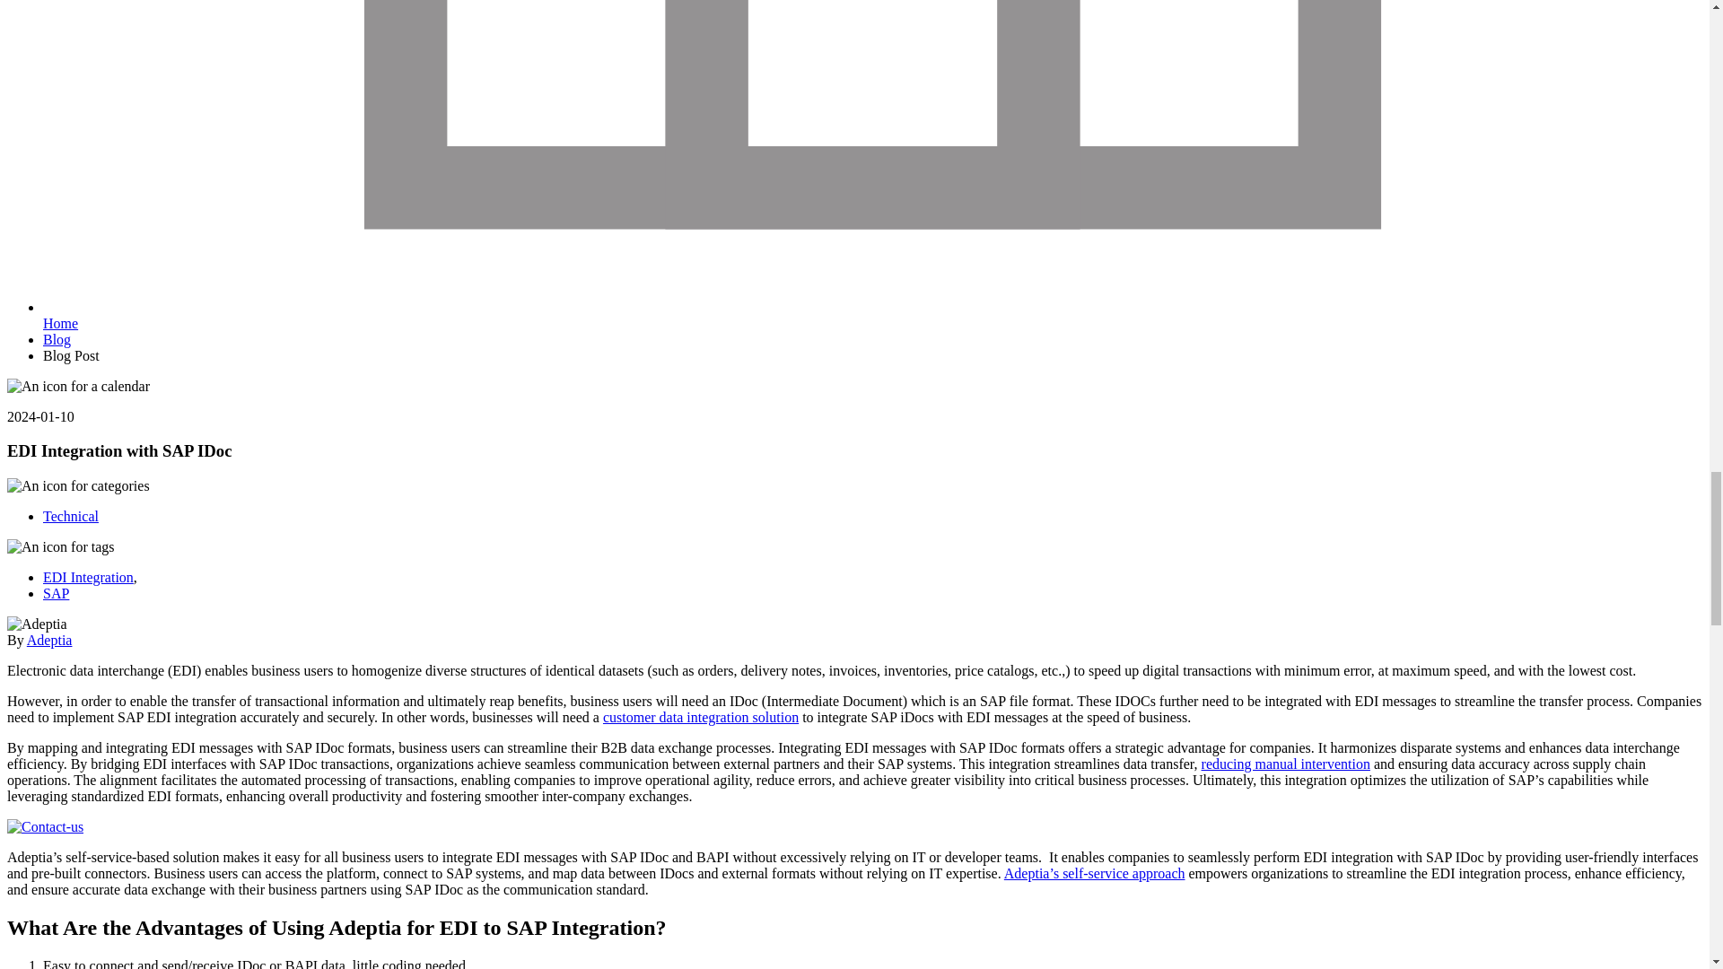  What do you see at coordinates (70, 517) in the screenshot?
I see `Technical` at bounding box center [70, 517].